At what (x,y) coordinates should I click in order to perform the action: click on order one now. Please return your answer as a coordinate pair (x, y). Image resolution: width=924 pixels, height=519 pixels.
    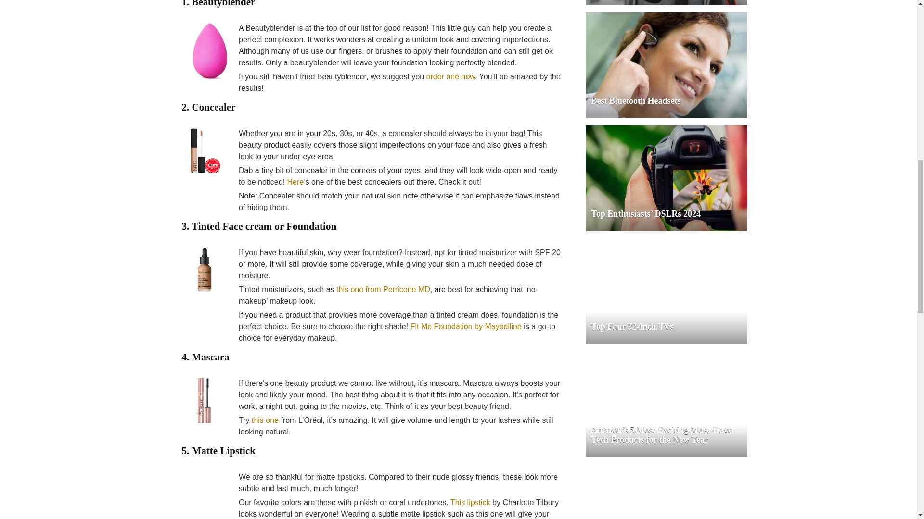
    Looking at the image, I should click on (450, 77).